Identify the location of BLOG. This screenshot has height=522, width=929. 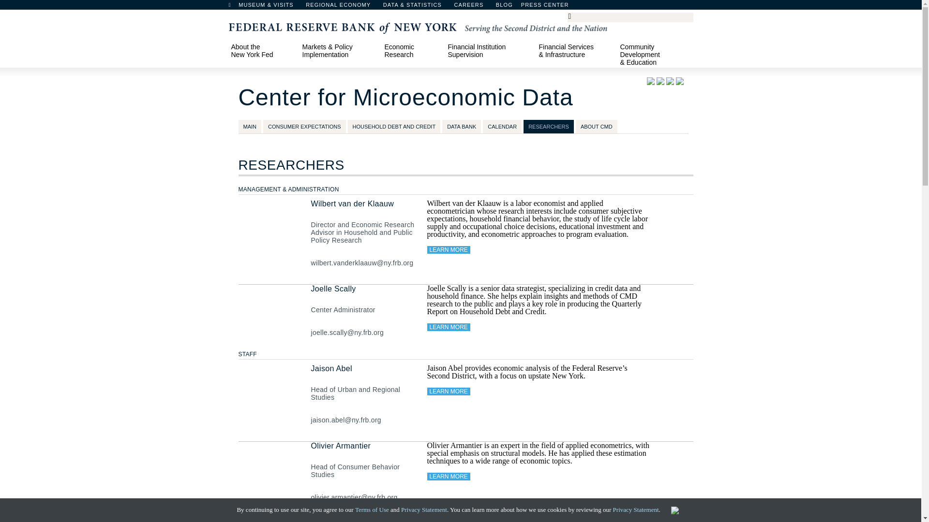
(530, 7).